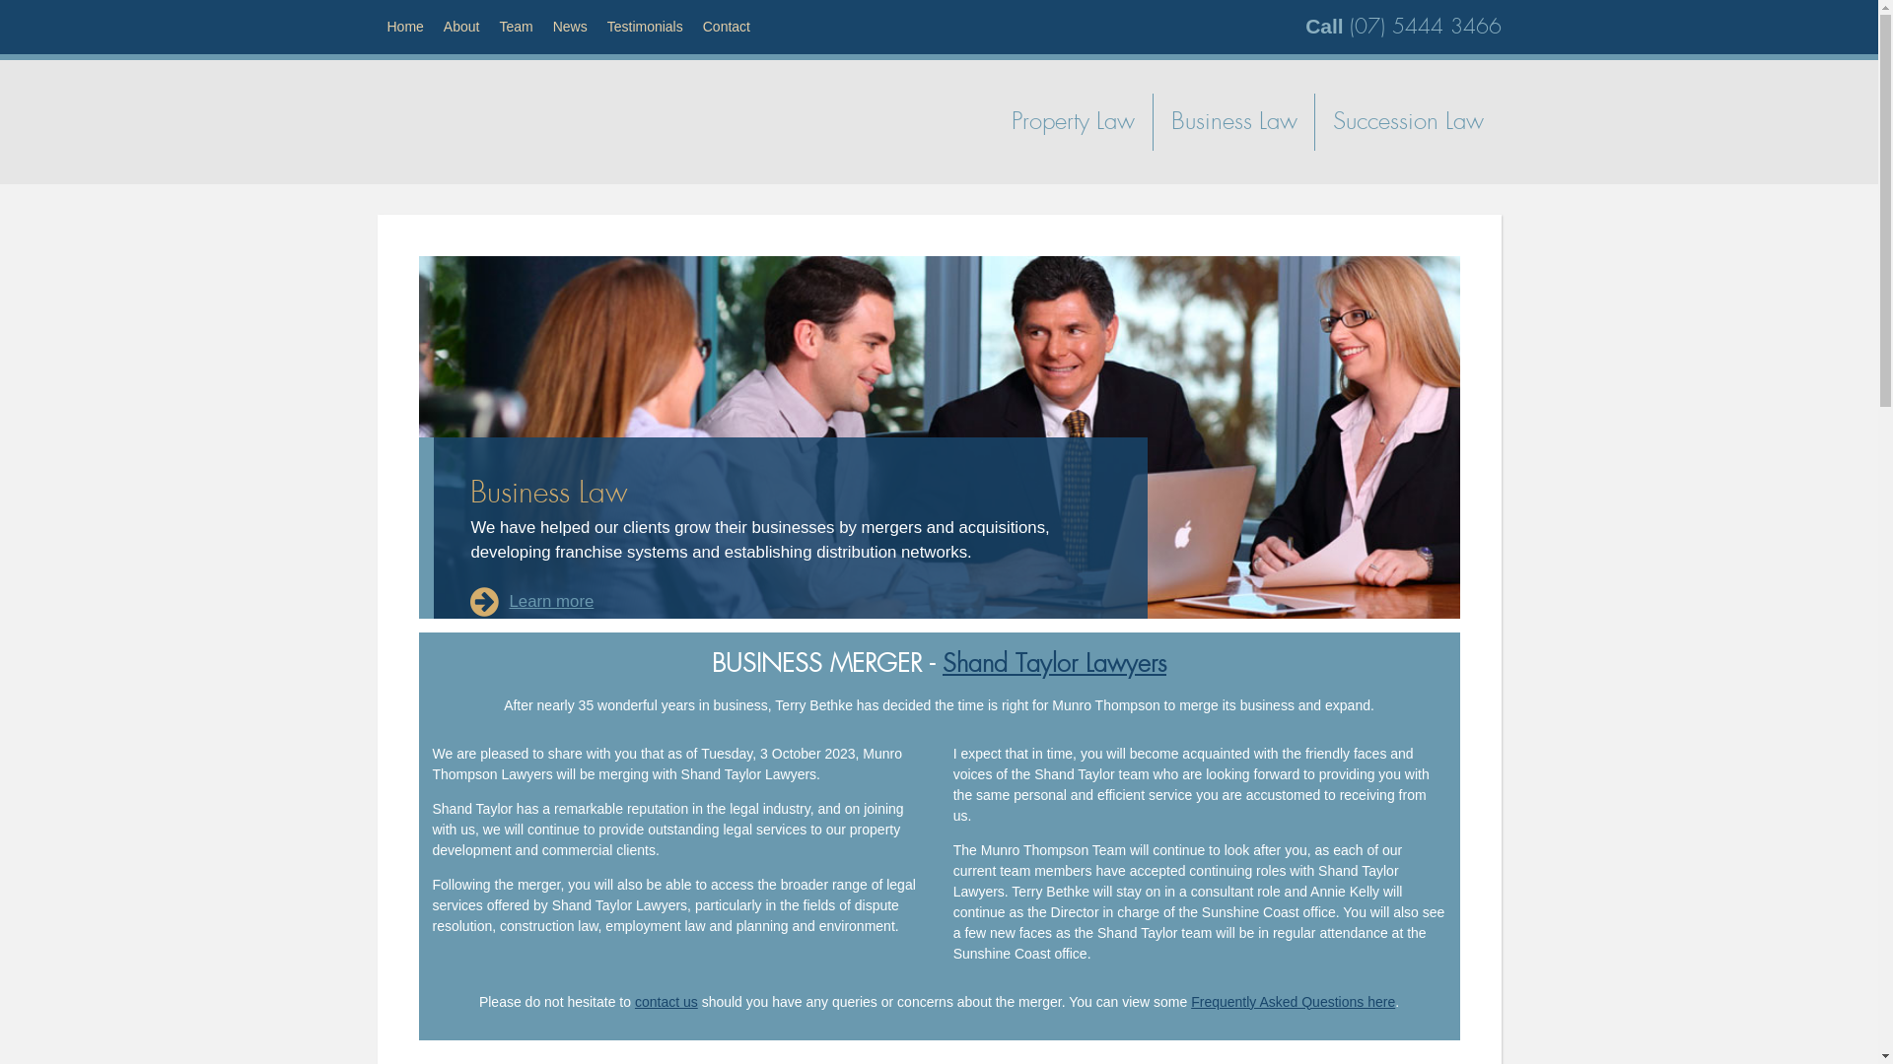  I want to click on Testimonials, so click(645, 28).